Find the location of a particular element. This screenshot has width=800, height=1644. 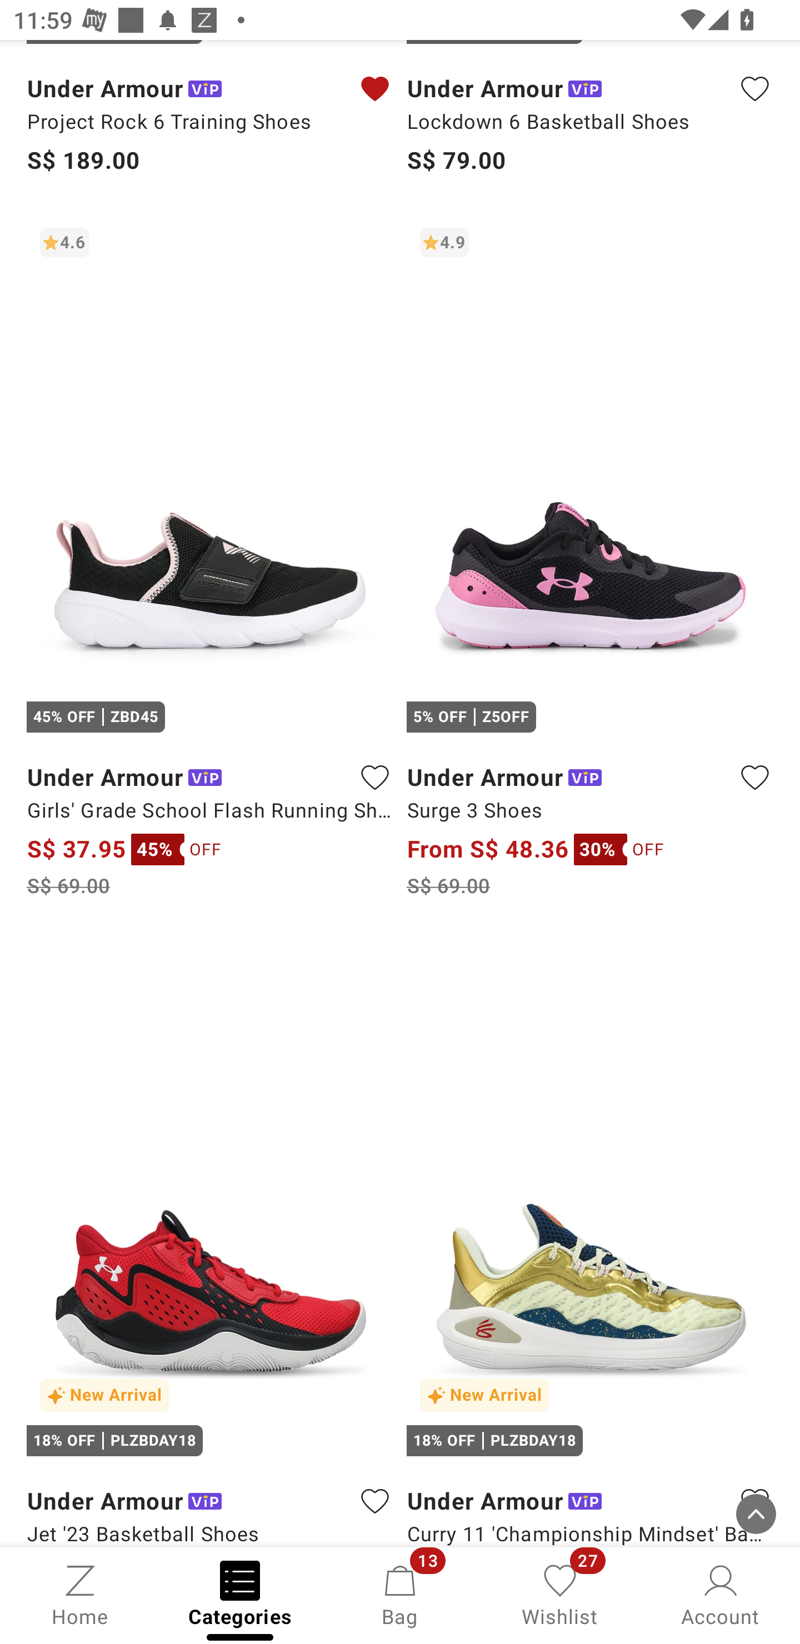

Wishlist, 27 new notifications Wishlist is located at coordinates (560, 1594).